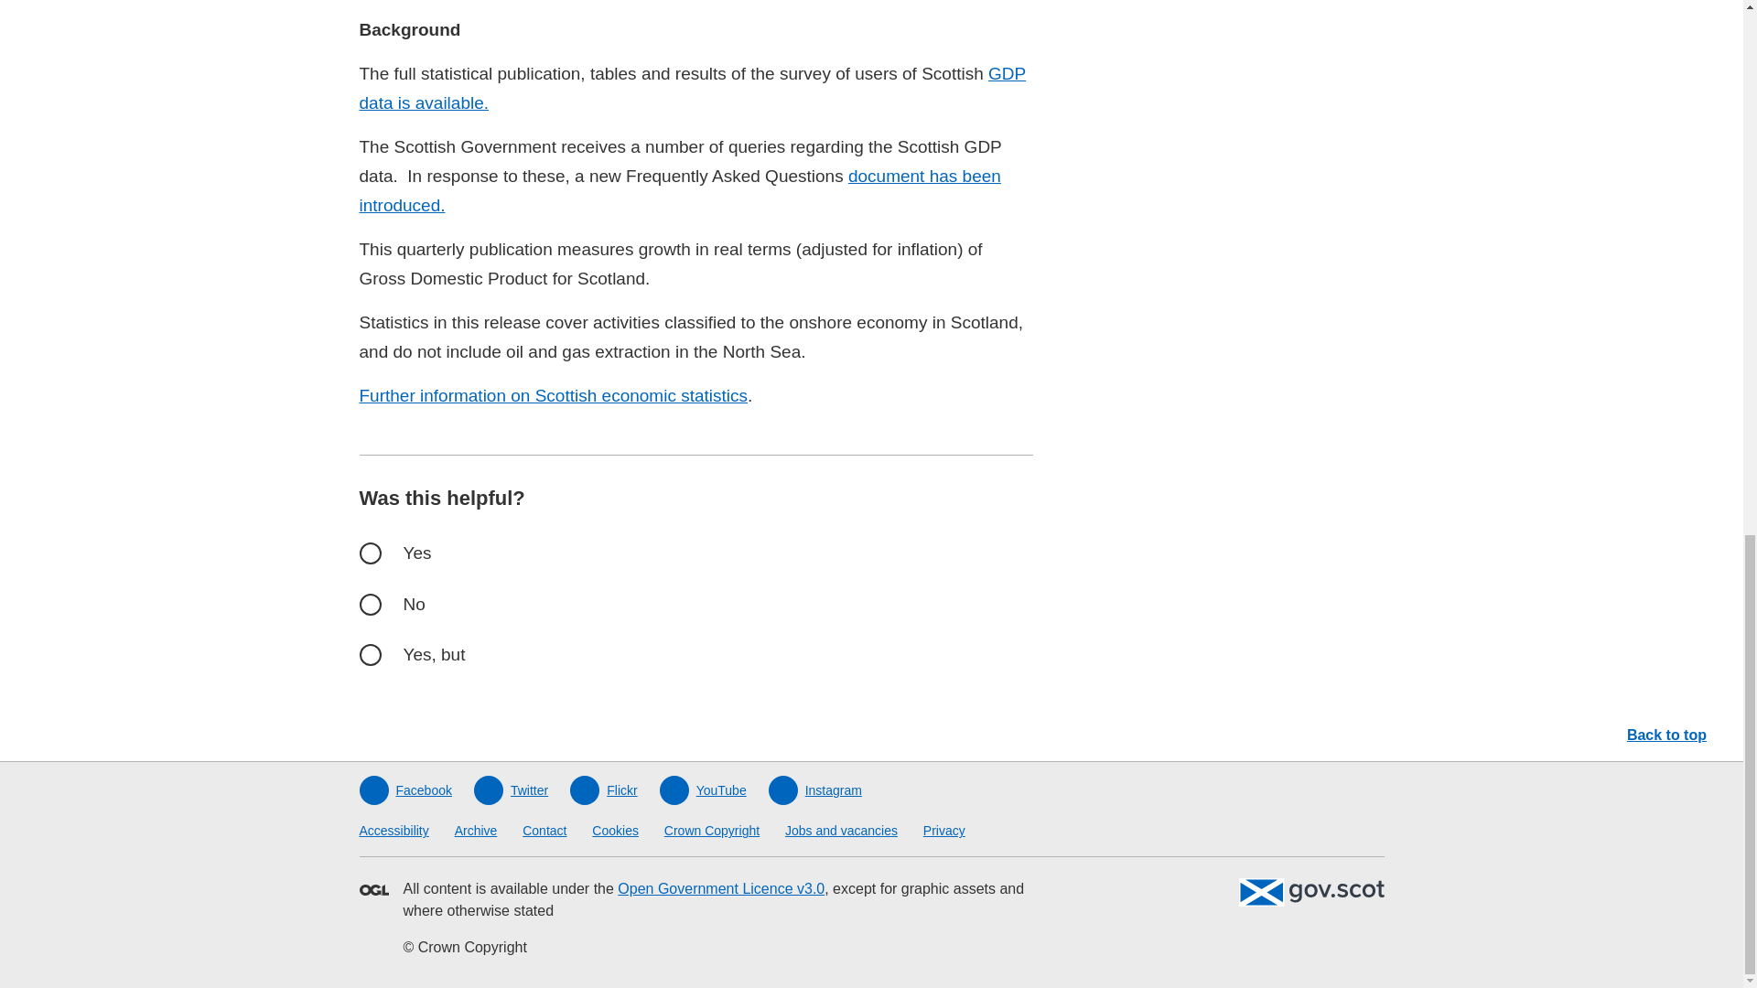  I want to click on Further information on Scottish economic statistics, so click(553, 395).